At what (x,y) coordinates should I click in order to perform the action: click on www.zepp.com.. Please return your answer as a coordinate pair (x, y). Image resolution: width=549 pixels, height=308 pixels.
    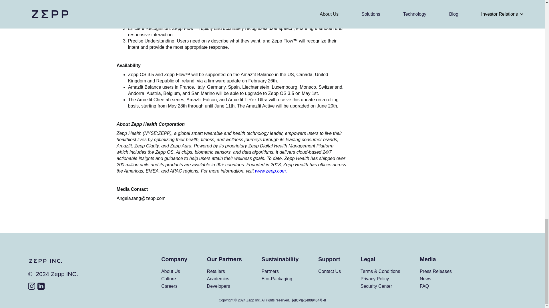
    Looking at the image, I should click on (271, 171).